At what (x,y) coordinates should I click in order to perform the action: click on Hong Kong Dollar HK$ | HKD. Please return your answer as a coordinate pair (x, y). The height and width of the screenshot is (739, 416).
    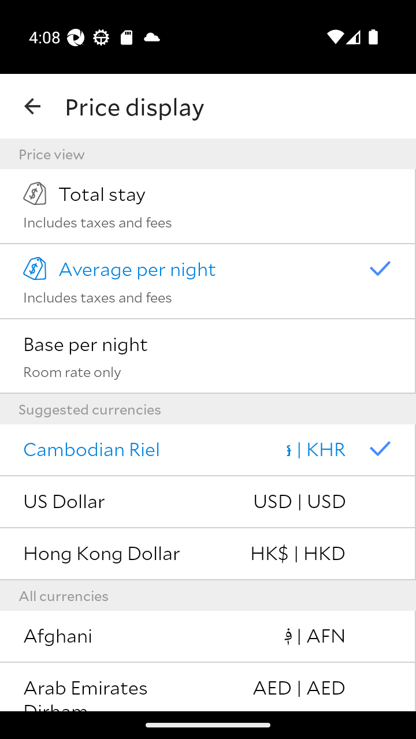
    Looking at the image, I should click on (208, 554).